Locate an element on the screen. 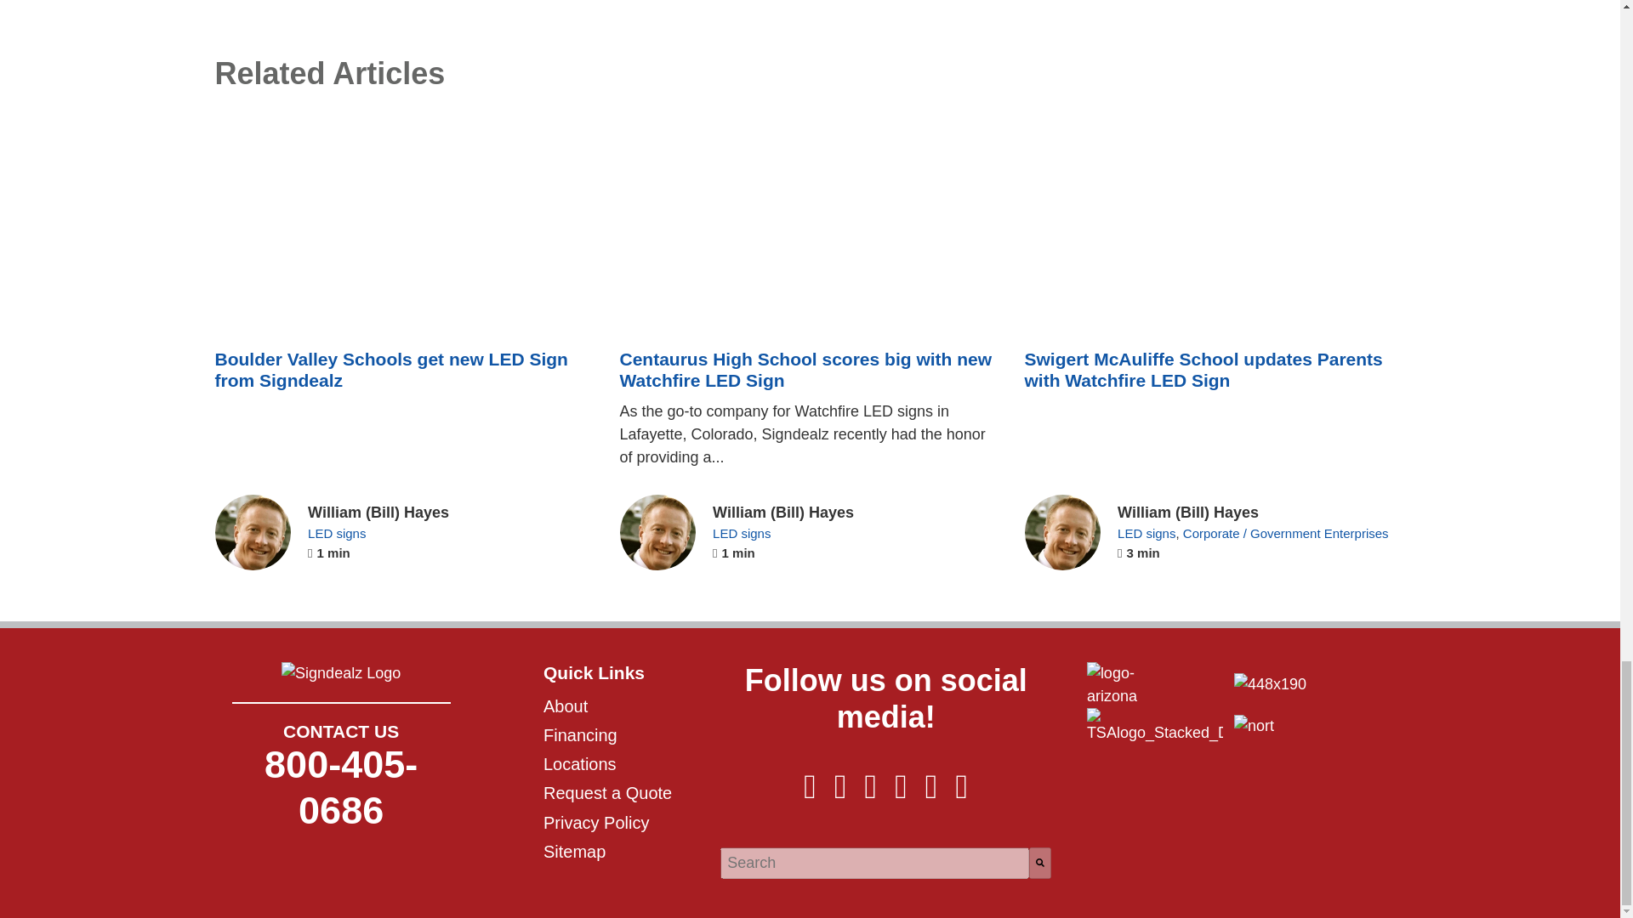 This screenshot has height=918, width=1633. Facebook is located at coordinates (931, 792).